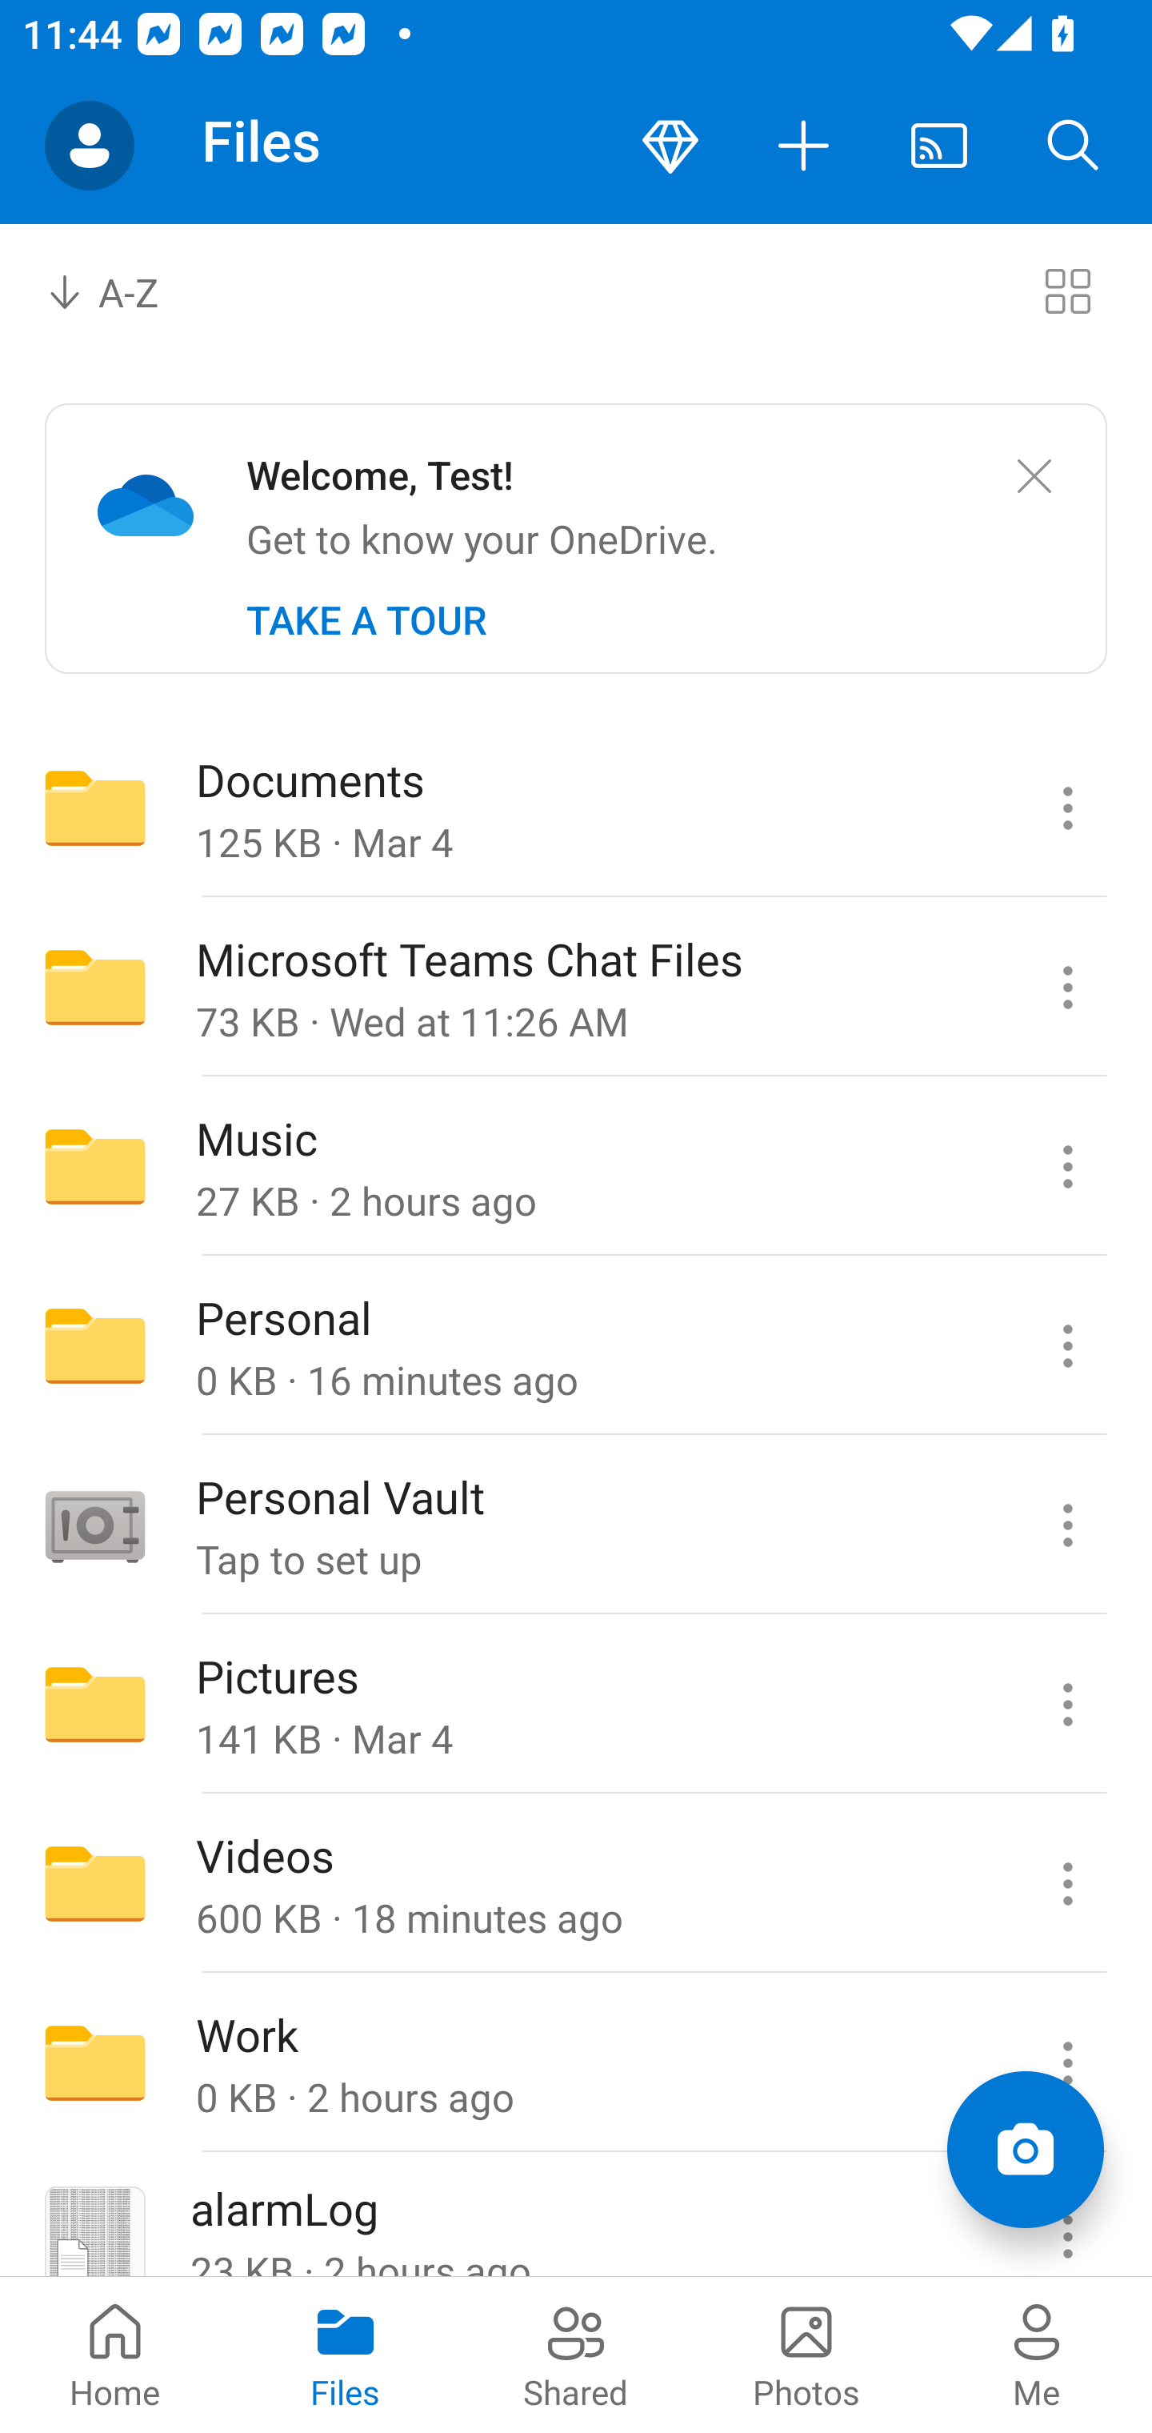 This screenshot has height=2433, width=1152. Describe the element at coordinates (1067, 1345) in the screenshot. I see `Personal commands` at that location.